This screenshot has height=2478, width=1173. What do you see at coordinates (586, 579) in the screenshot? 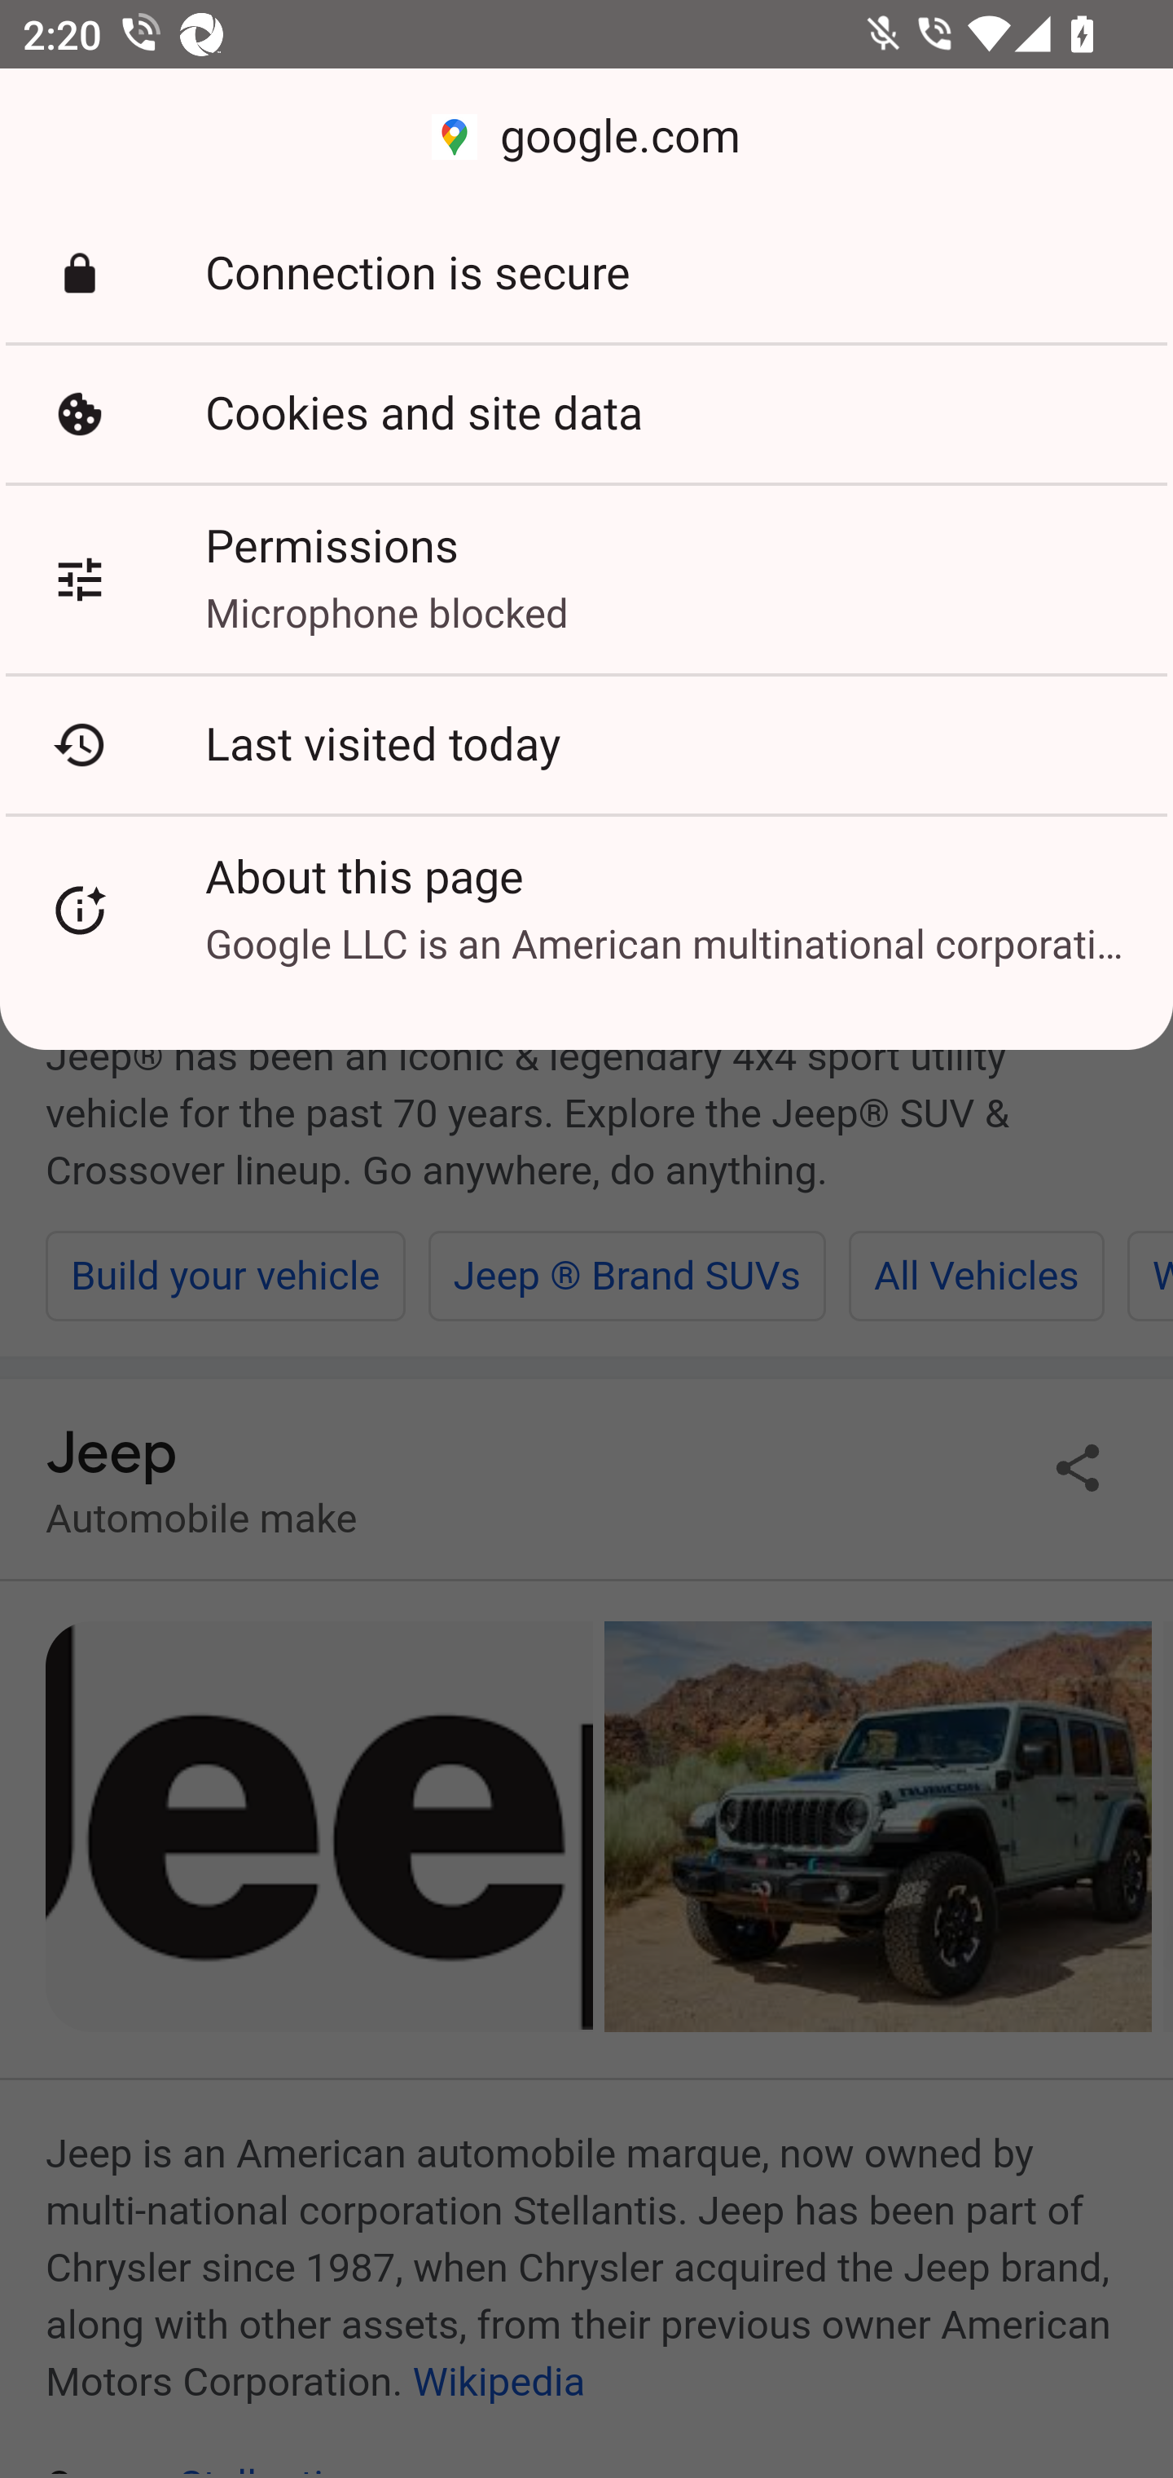
I see `Permissions Microphone blocked` at bounding box center [586, 579].